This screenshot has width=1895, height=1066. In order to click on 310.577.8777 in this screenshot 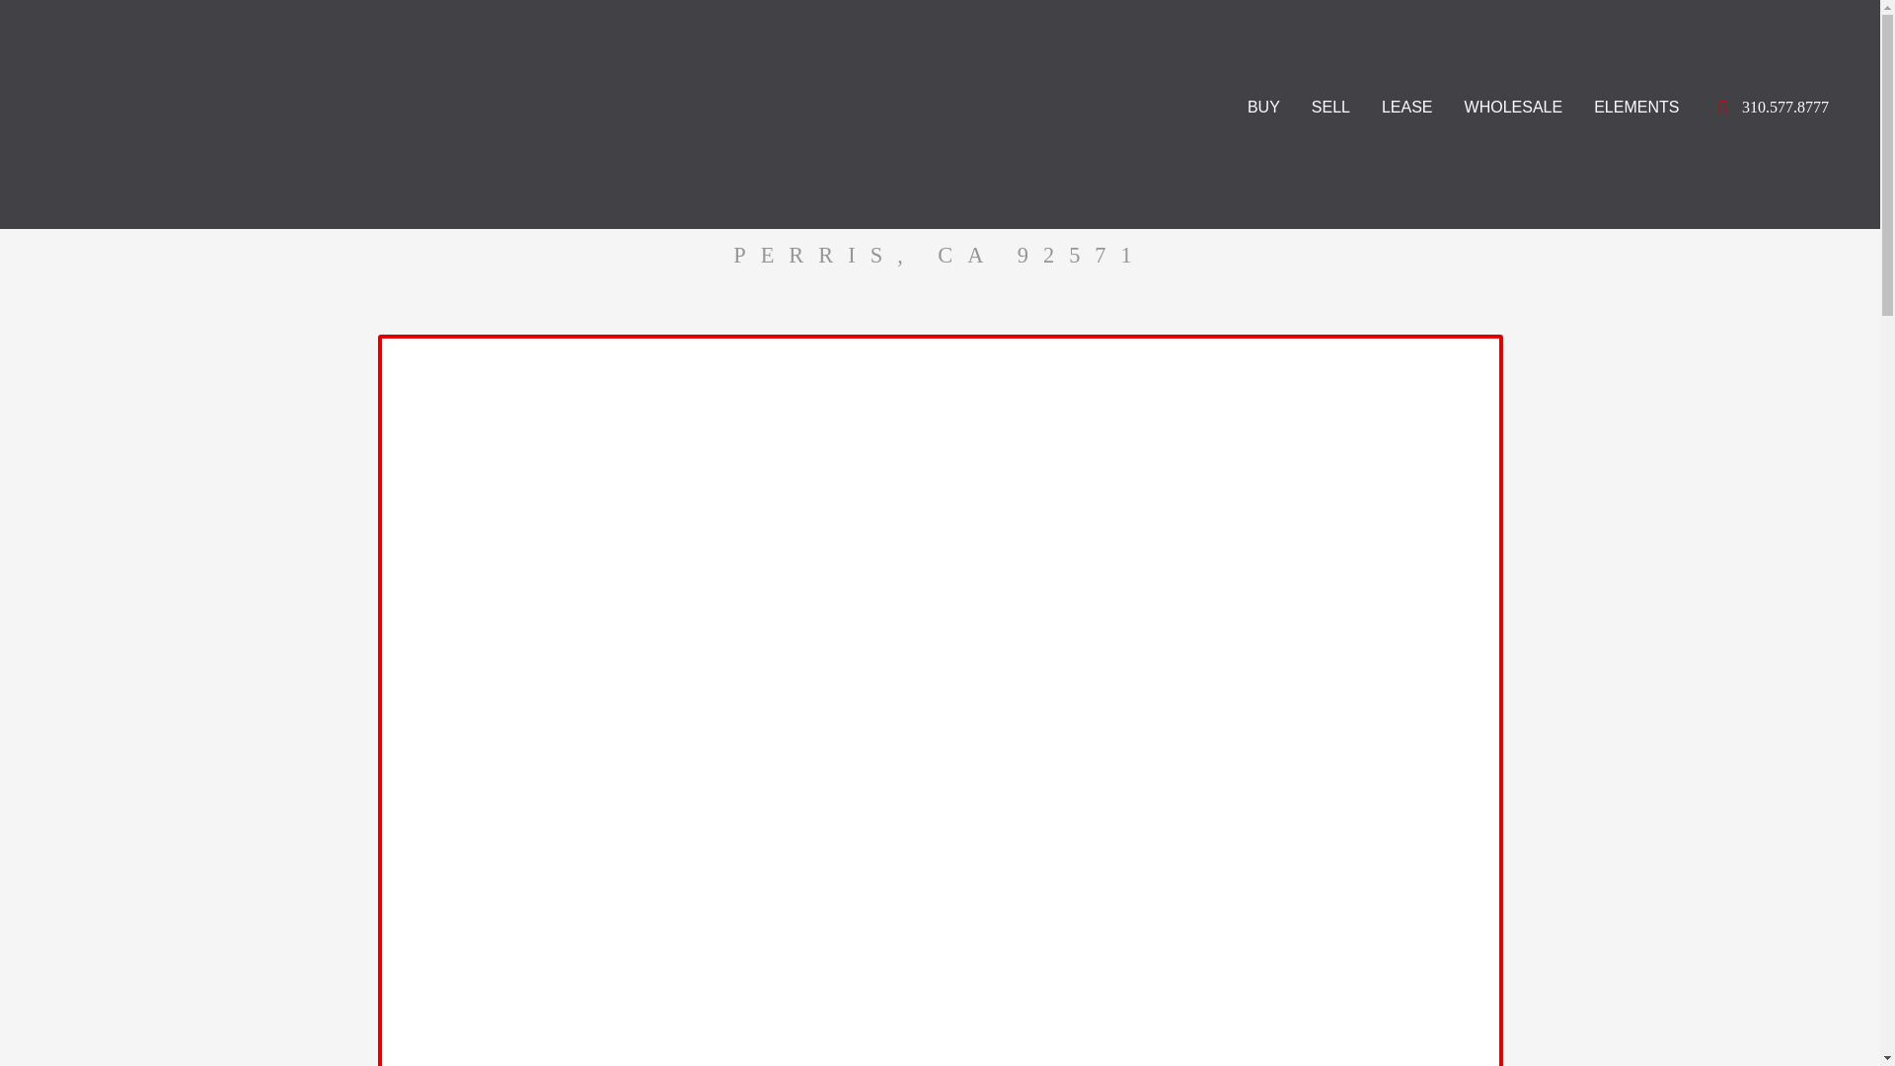, I will do `click(1781, 107)`.